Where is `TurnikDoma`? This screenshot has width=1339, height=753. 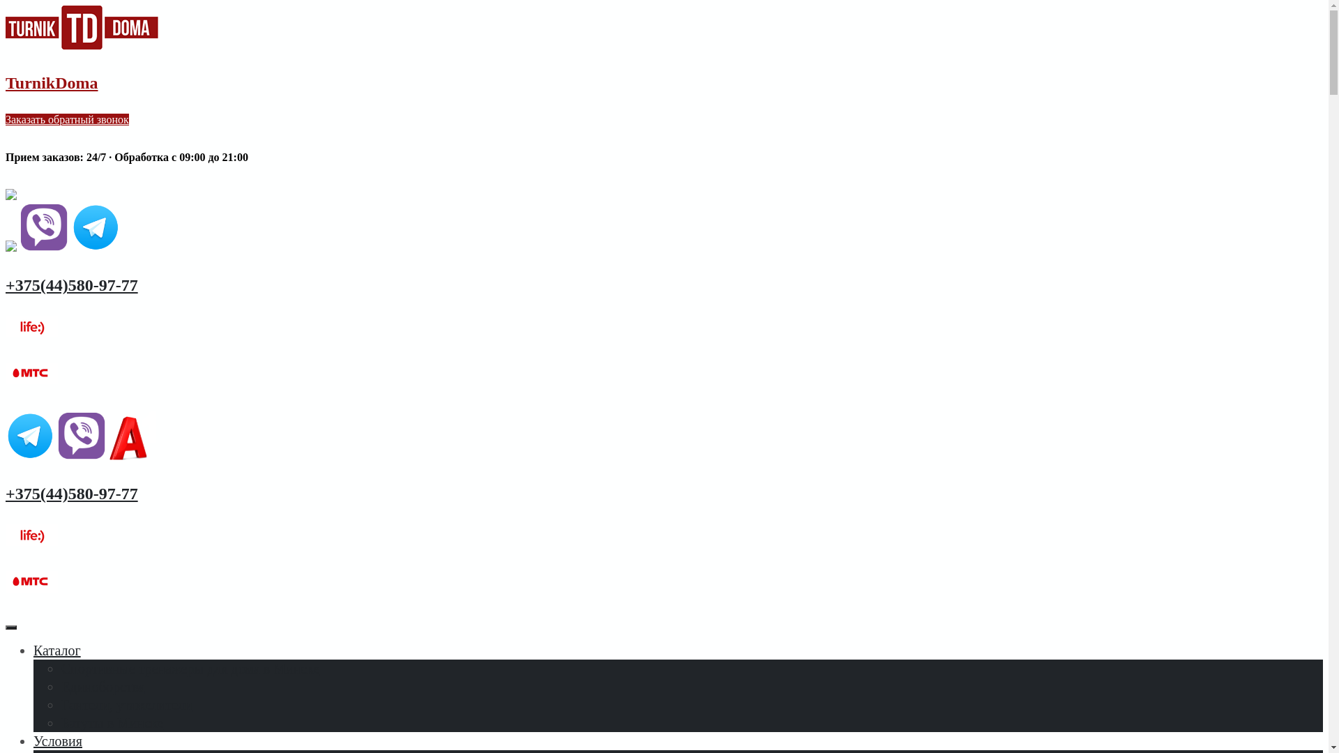
TurnikDoma is located at coordinates (52, 83).